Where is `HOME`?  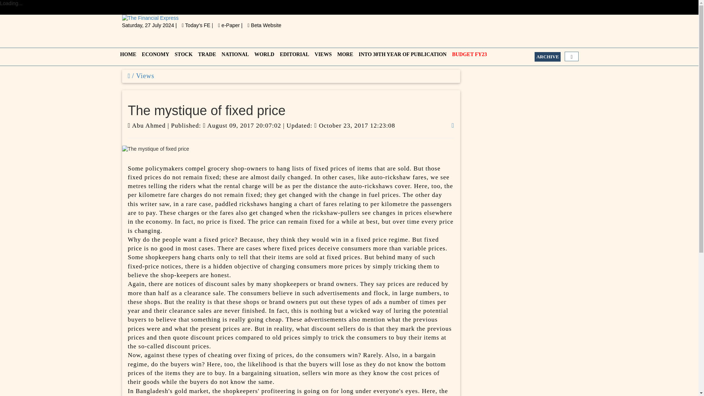 HOME is located at coordinates (127, 56).